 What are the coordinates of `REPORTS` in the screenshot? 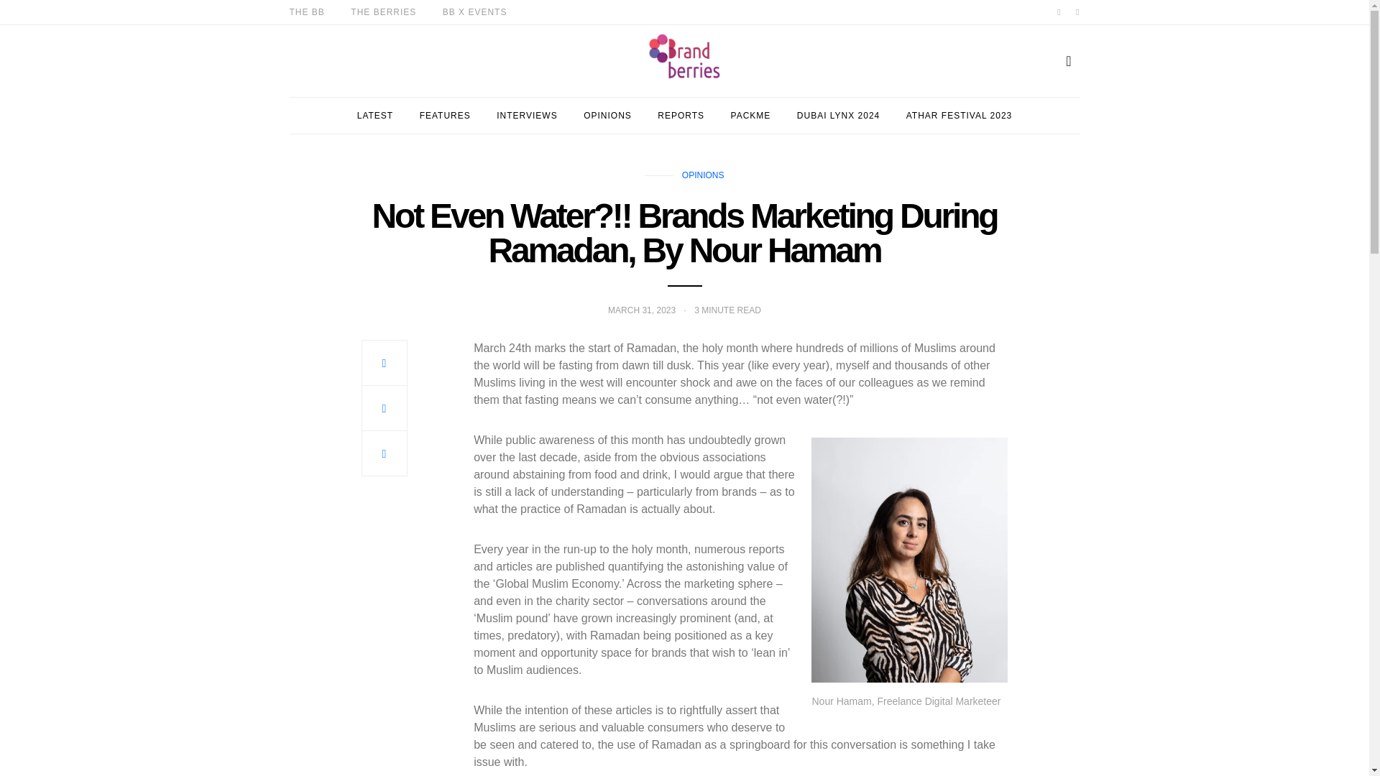 It's located at (681, 115).